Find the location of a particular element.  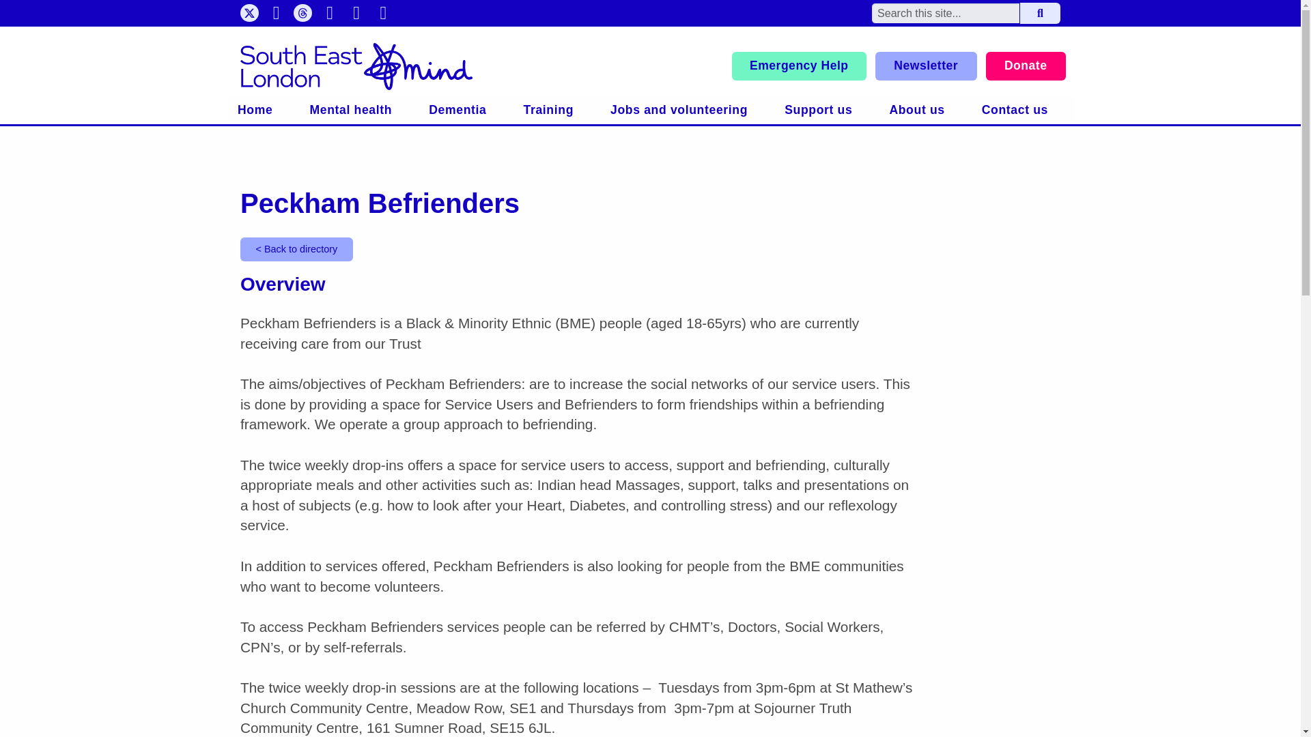

Search for: is located at coordinates (945, 12).